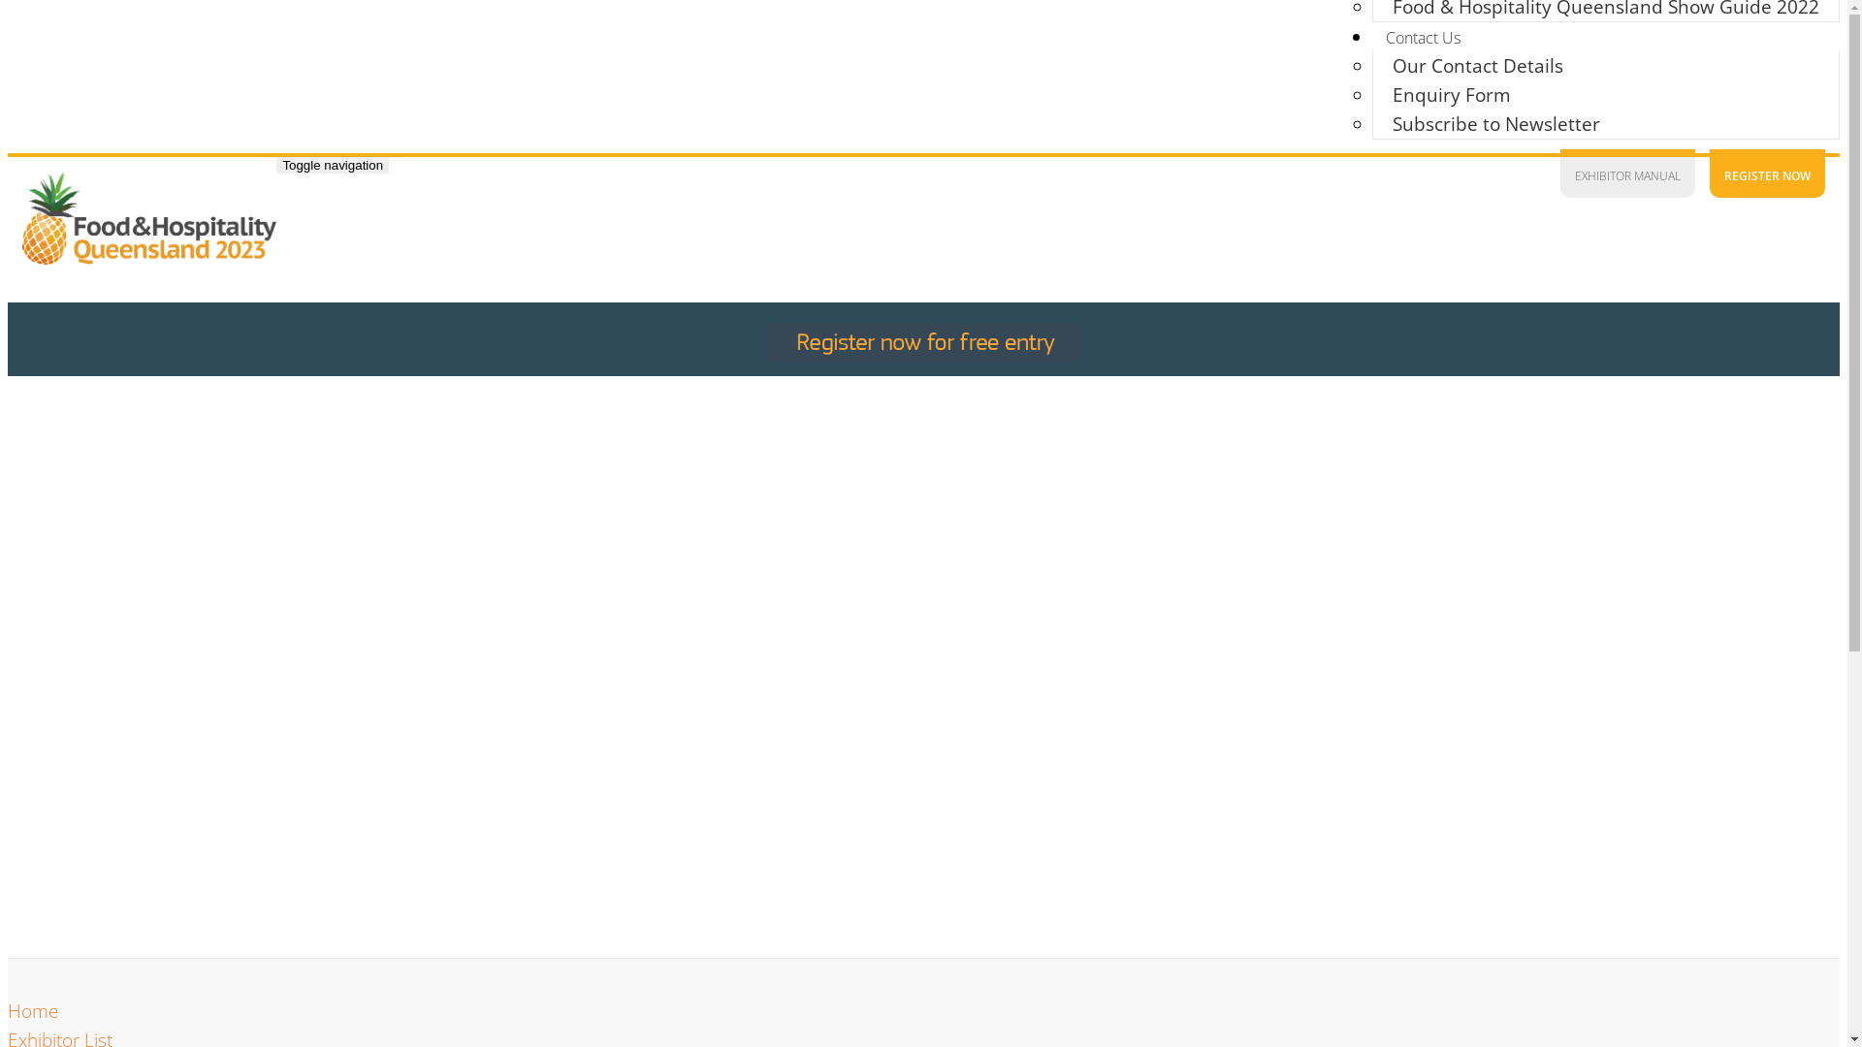  Describe the element at coordinates (1496, 124) in the screenshot. I see `Subscribe to Newsletter` at that location.